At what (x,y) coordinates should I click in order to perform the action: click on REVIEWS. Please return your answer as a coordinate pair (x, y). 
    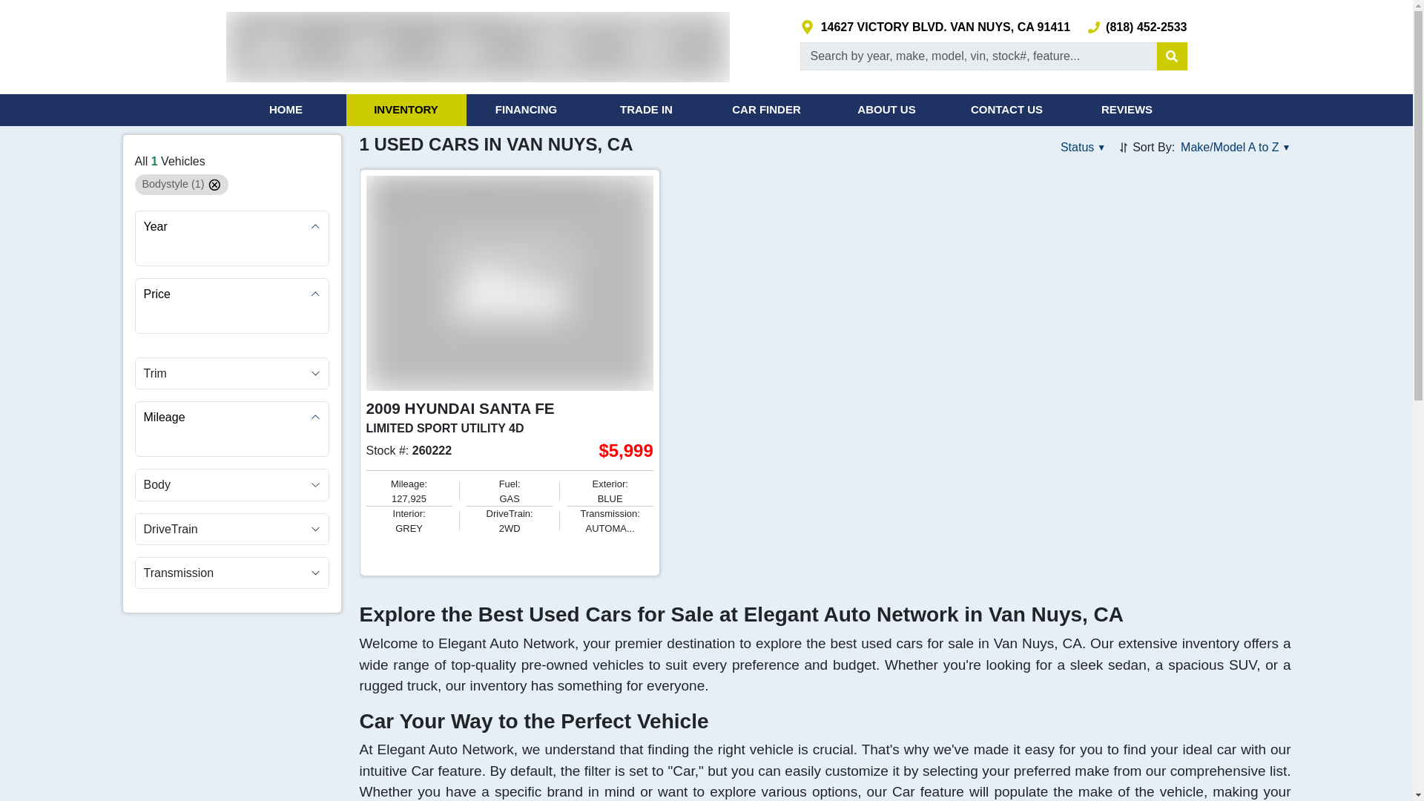
    Looking at the image, I should click on (1126, 110).